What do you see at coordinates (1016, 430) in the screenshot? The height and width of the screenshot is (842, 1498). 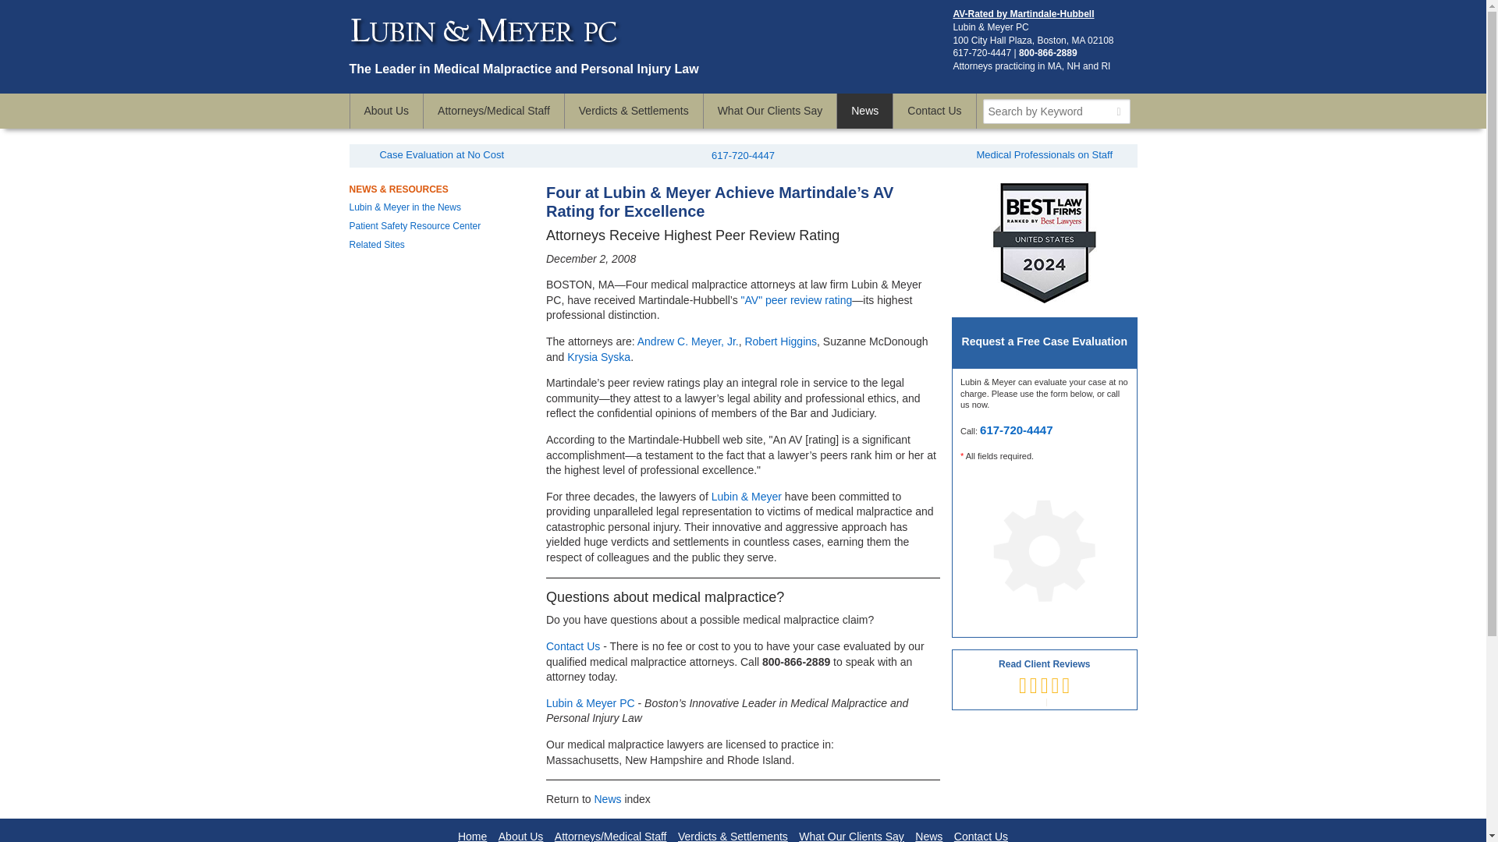 I see `617-720-4447` at bounding box center [1016, 430].